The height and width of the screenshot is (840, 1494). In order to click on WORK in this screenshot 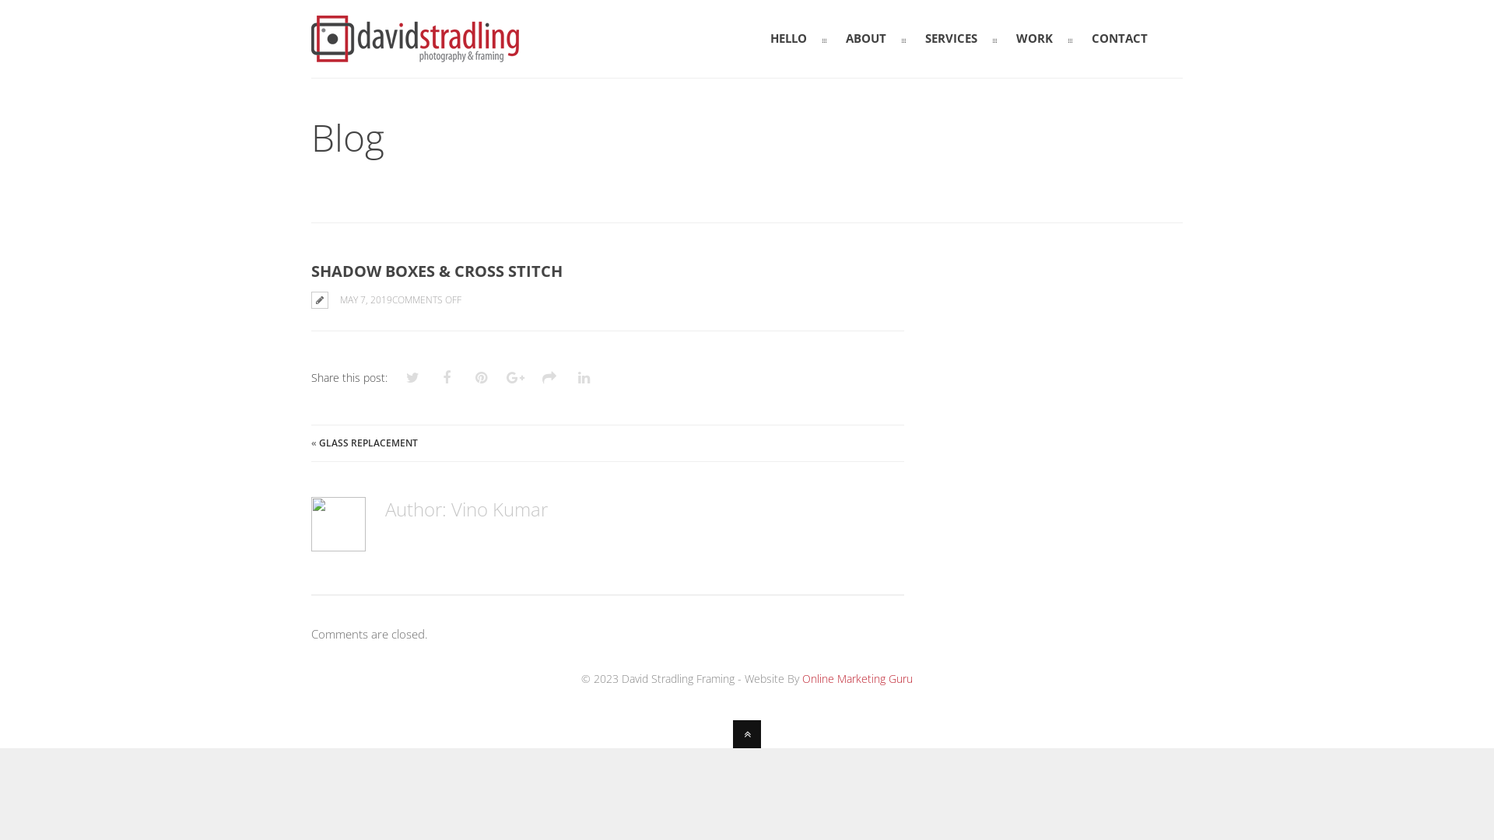, I will do `click(1035, 40)`.